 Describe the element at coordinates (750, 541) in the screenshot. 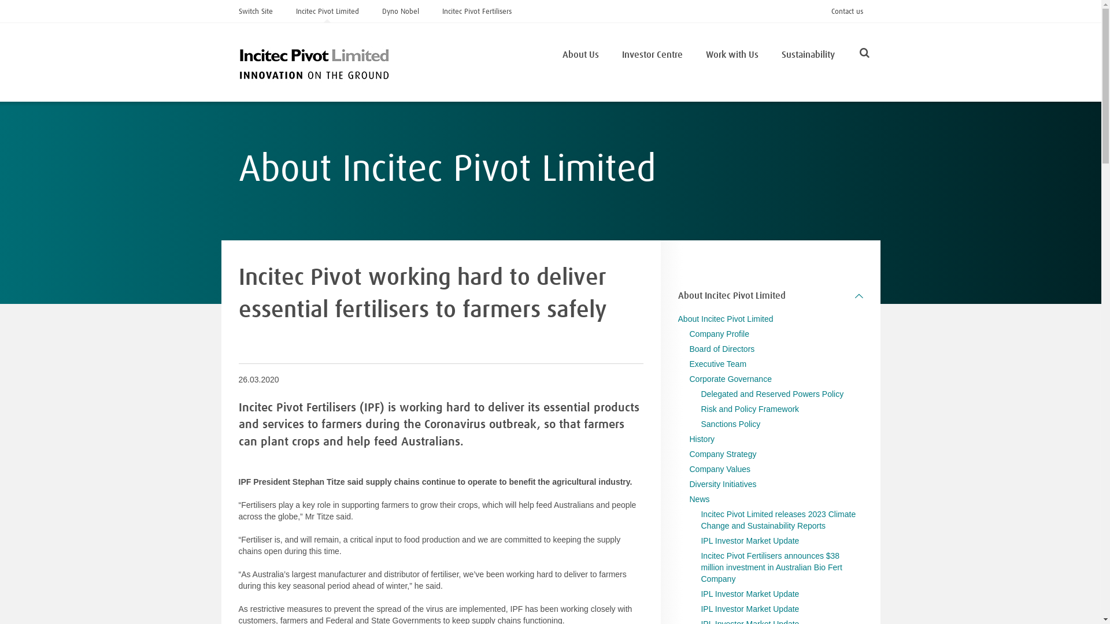

I see `IPL Investor Market Update` at that location.